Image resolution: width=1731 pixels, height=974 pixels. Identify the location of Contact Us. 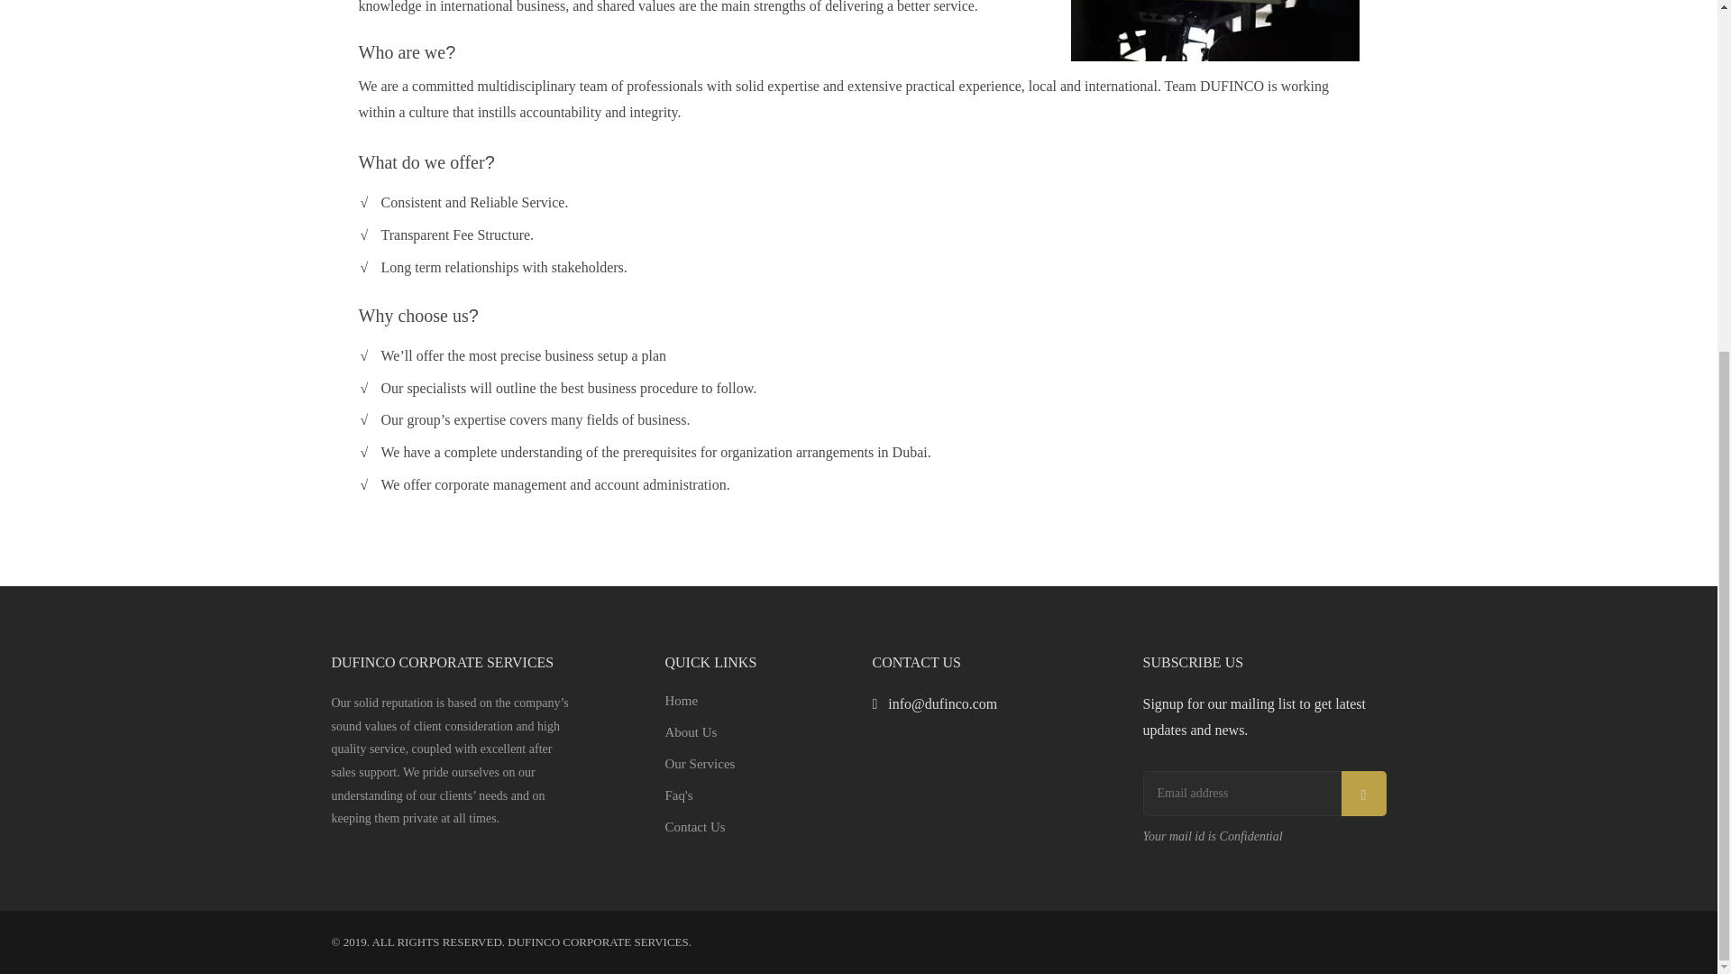
(756, 826).